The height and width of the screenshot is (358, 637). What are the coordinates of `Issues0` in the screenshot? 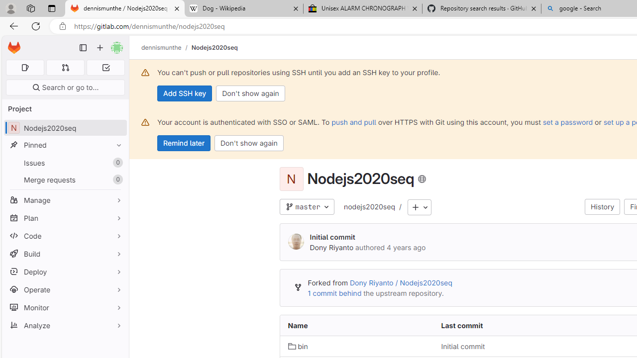 It's located at (65, 163).